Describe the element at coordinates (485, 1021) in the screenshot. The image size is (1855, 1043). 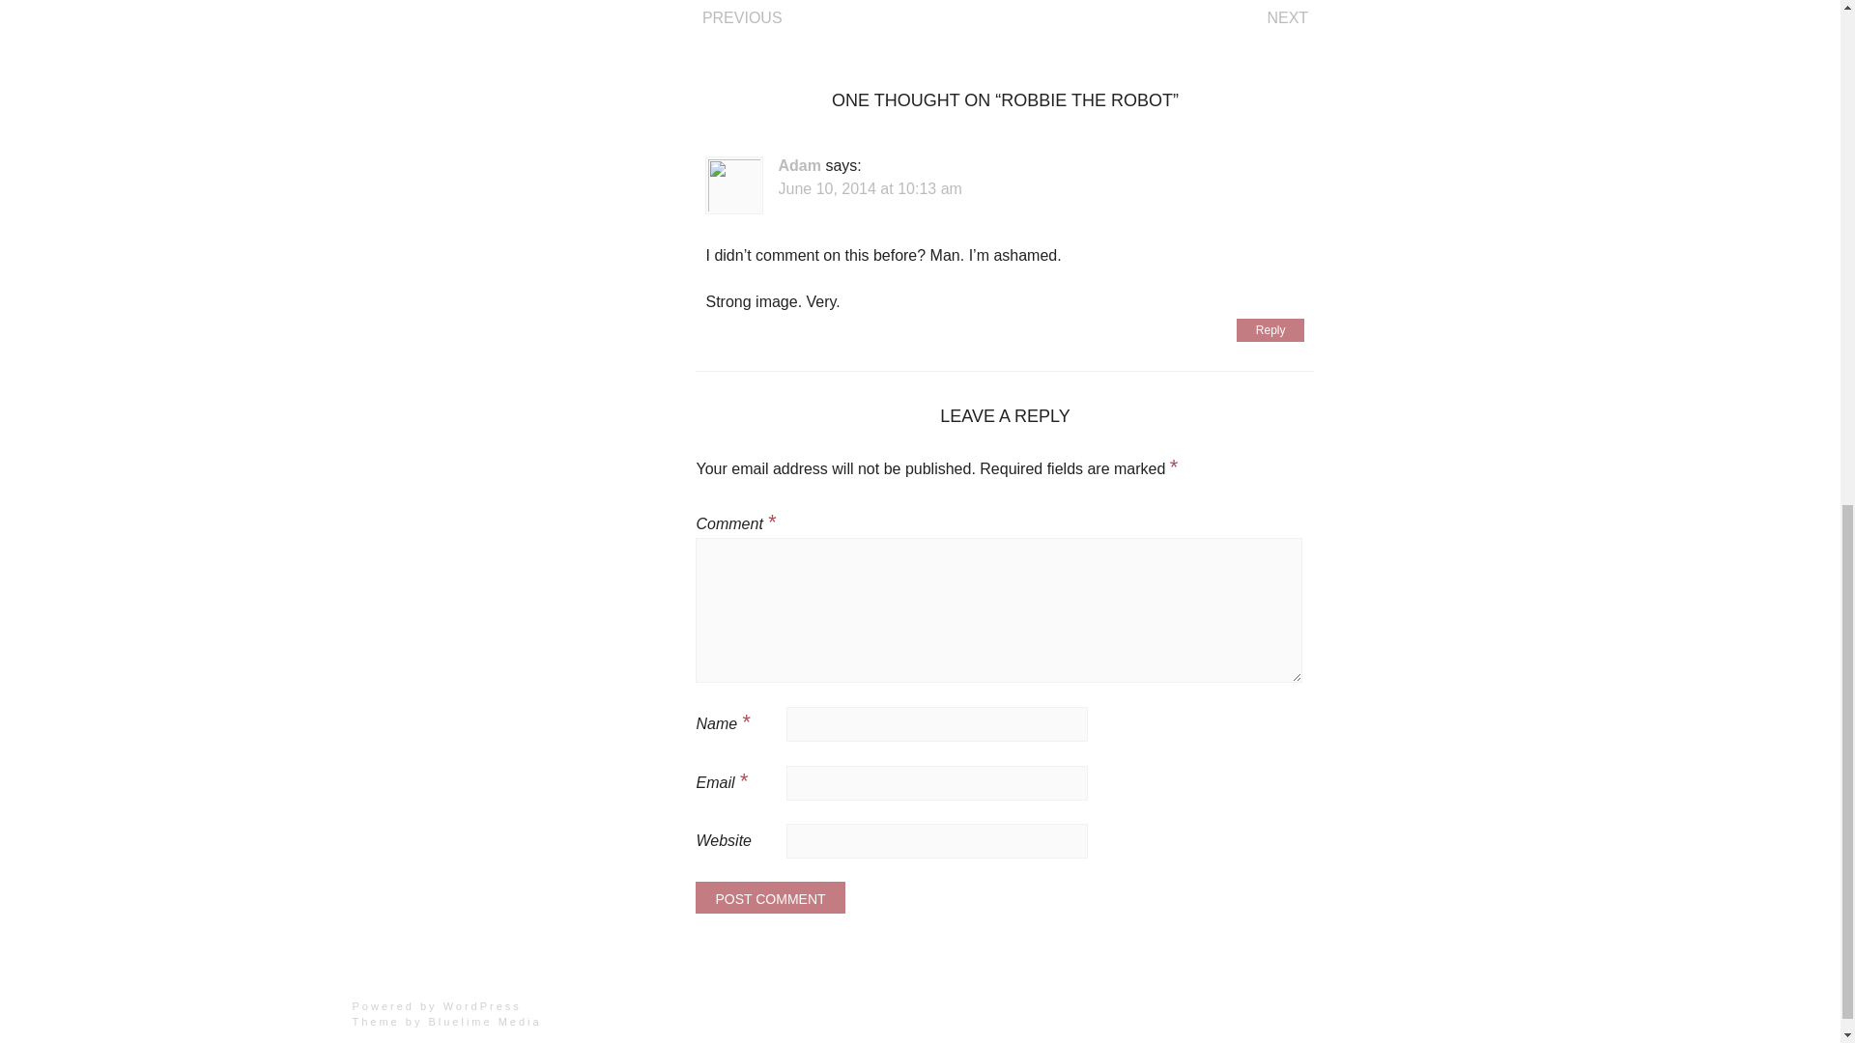
I see `Bluelime Media` at that location.